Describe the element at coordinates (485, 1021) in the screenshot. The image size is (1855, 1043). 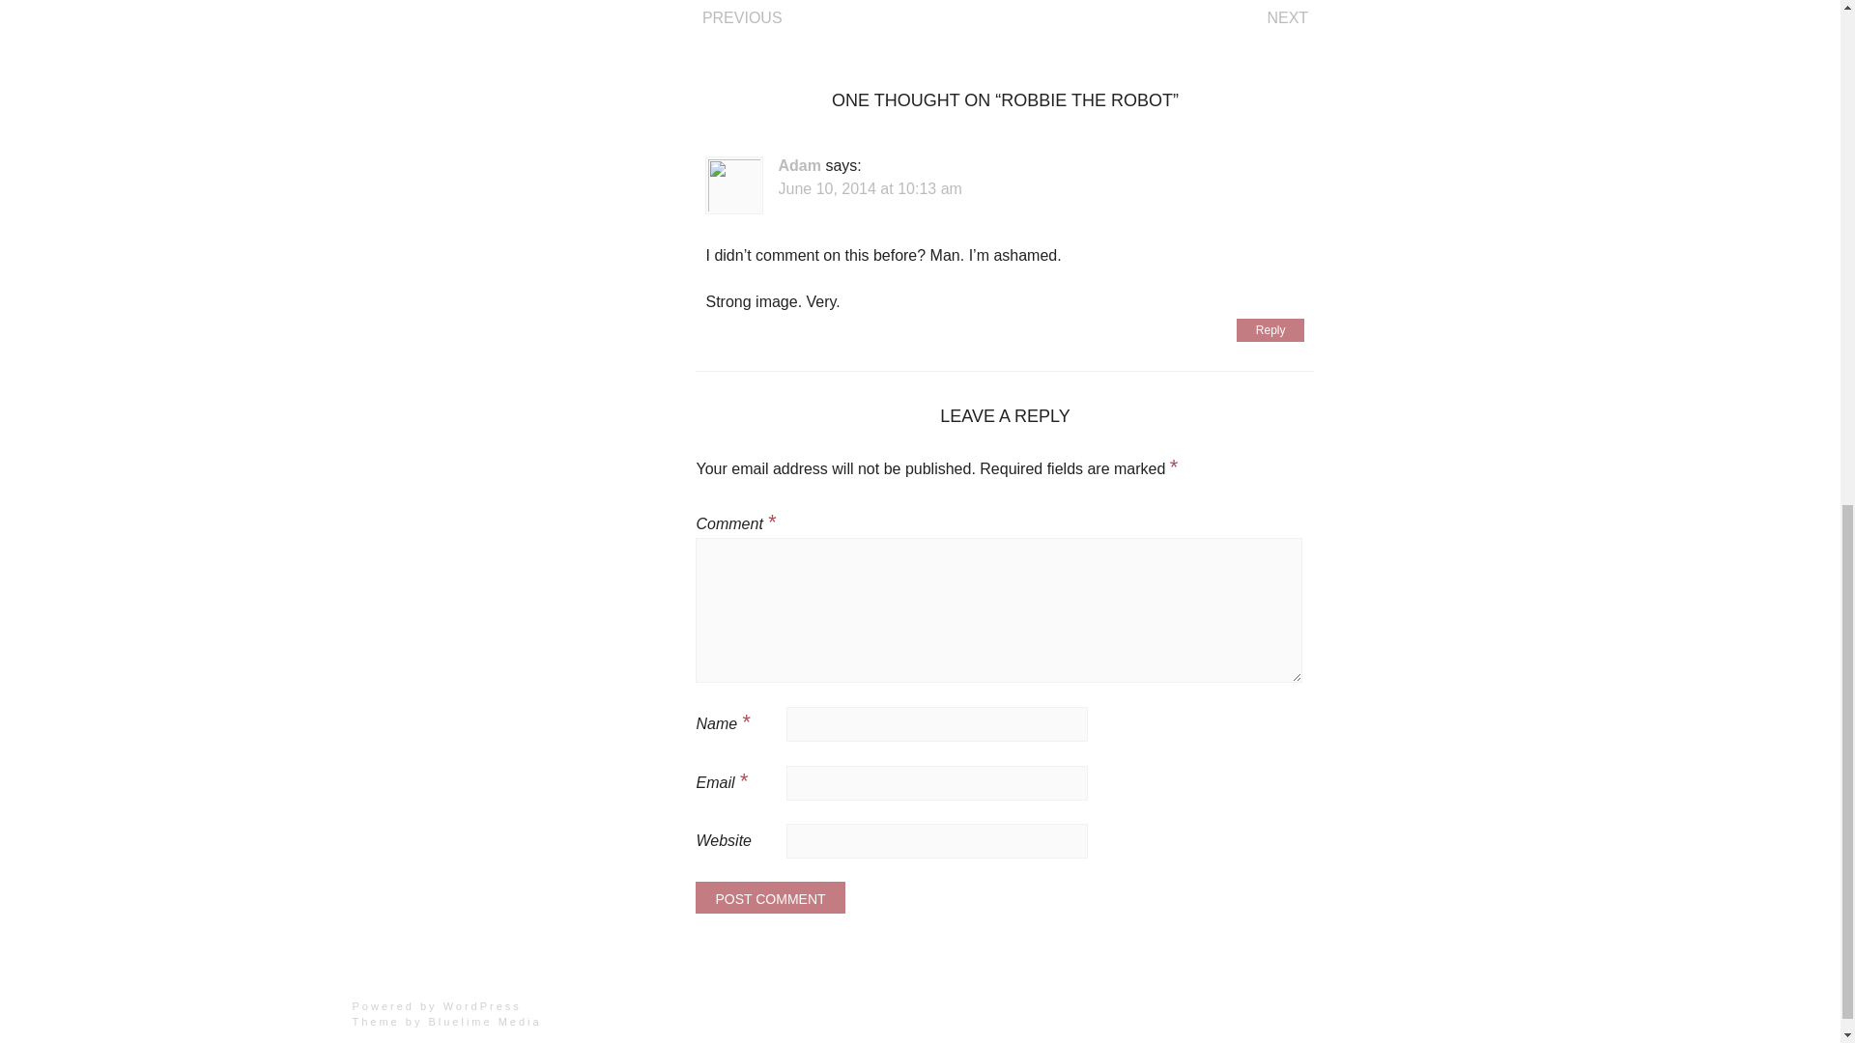
I see `Bluelime Media` at that location.